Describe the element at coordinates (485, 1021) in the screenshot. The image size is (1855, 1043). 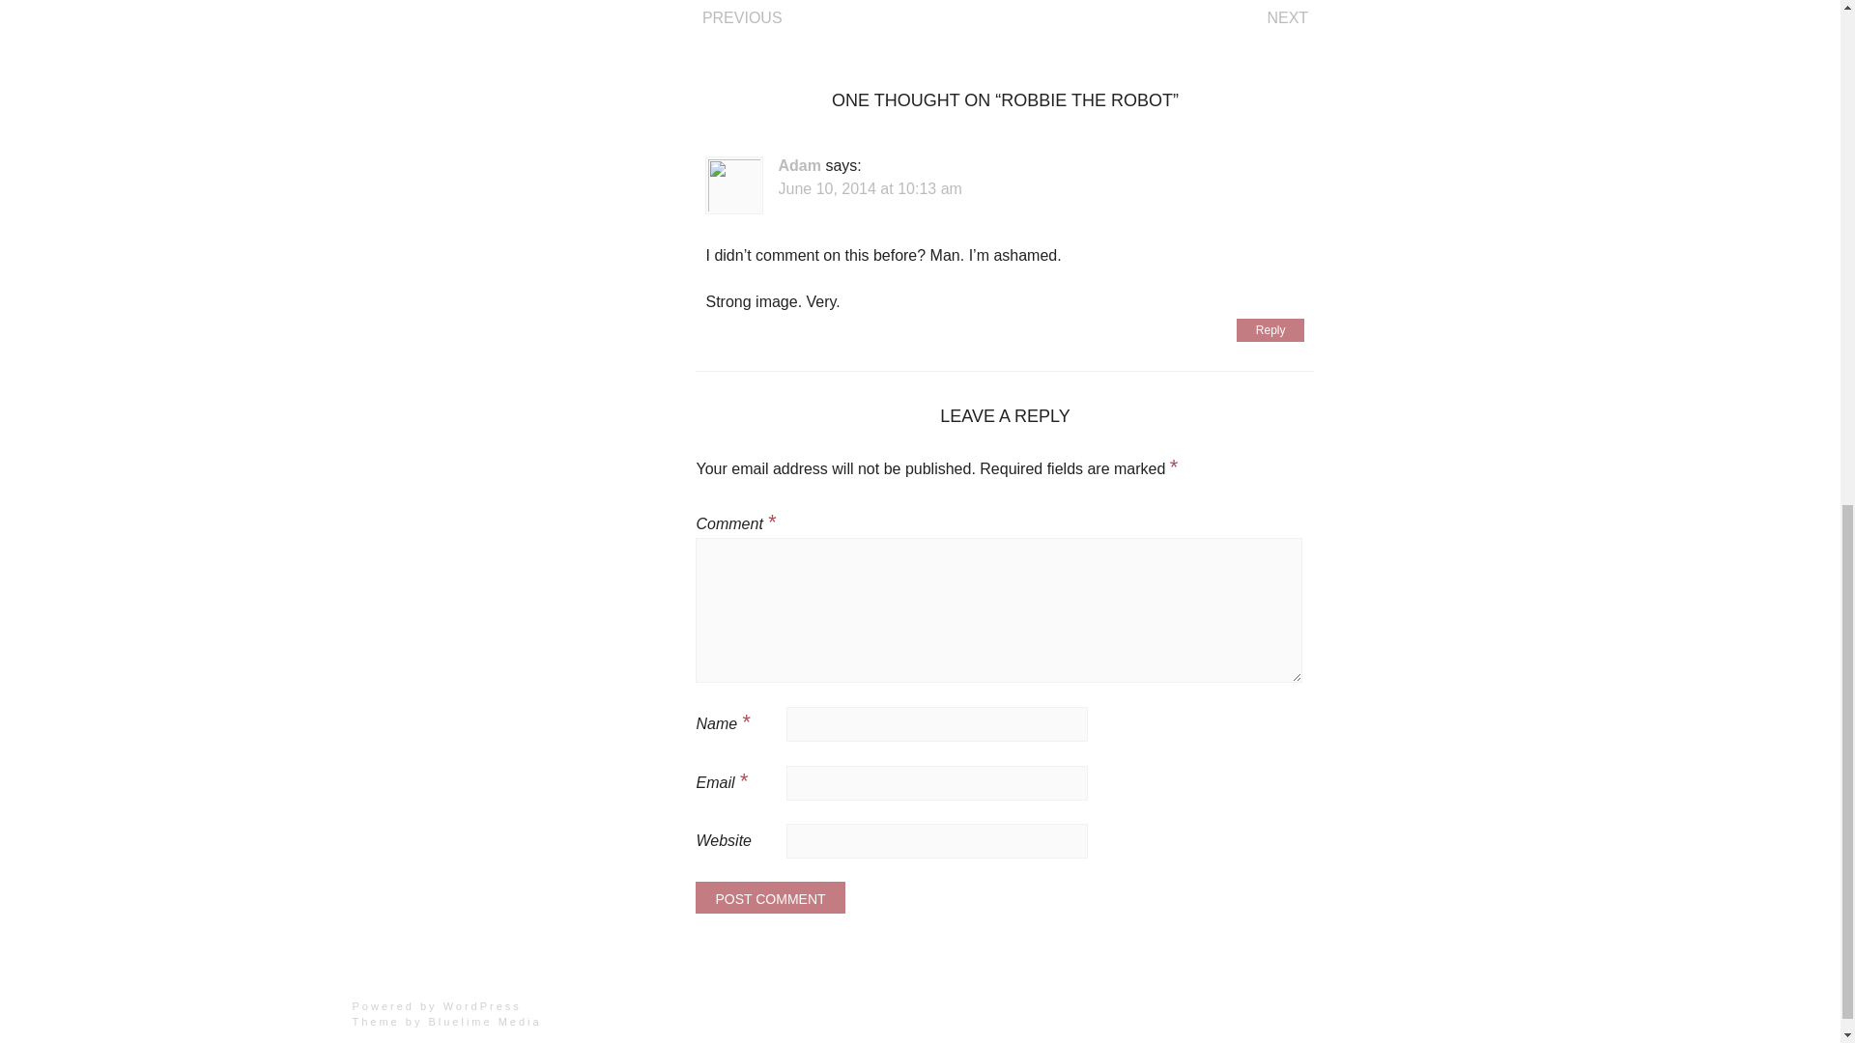
I see `Bluelime Media` at that location.